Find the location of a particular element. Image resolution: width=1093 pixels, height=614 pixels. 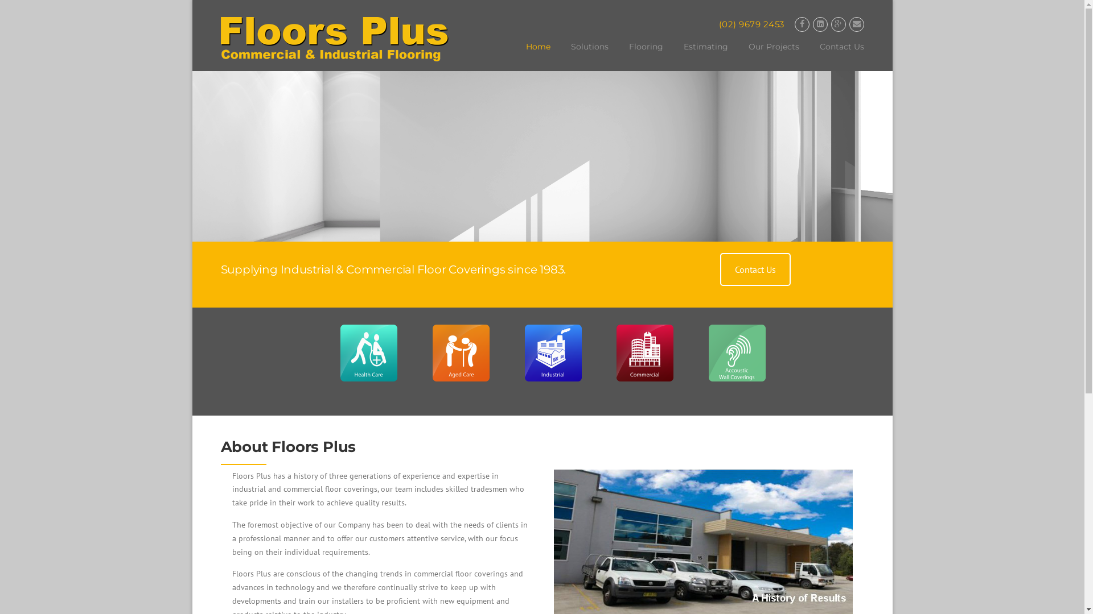

Flooring is located at coordinates (646, 56).